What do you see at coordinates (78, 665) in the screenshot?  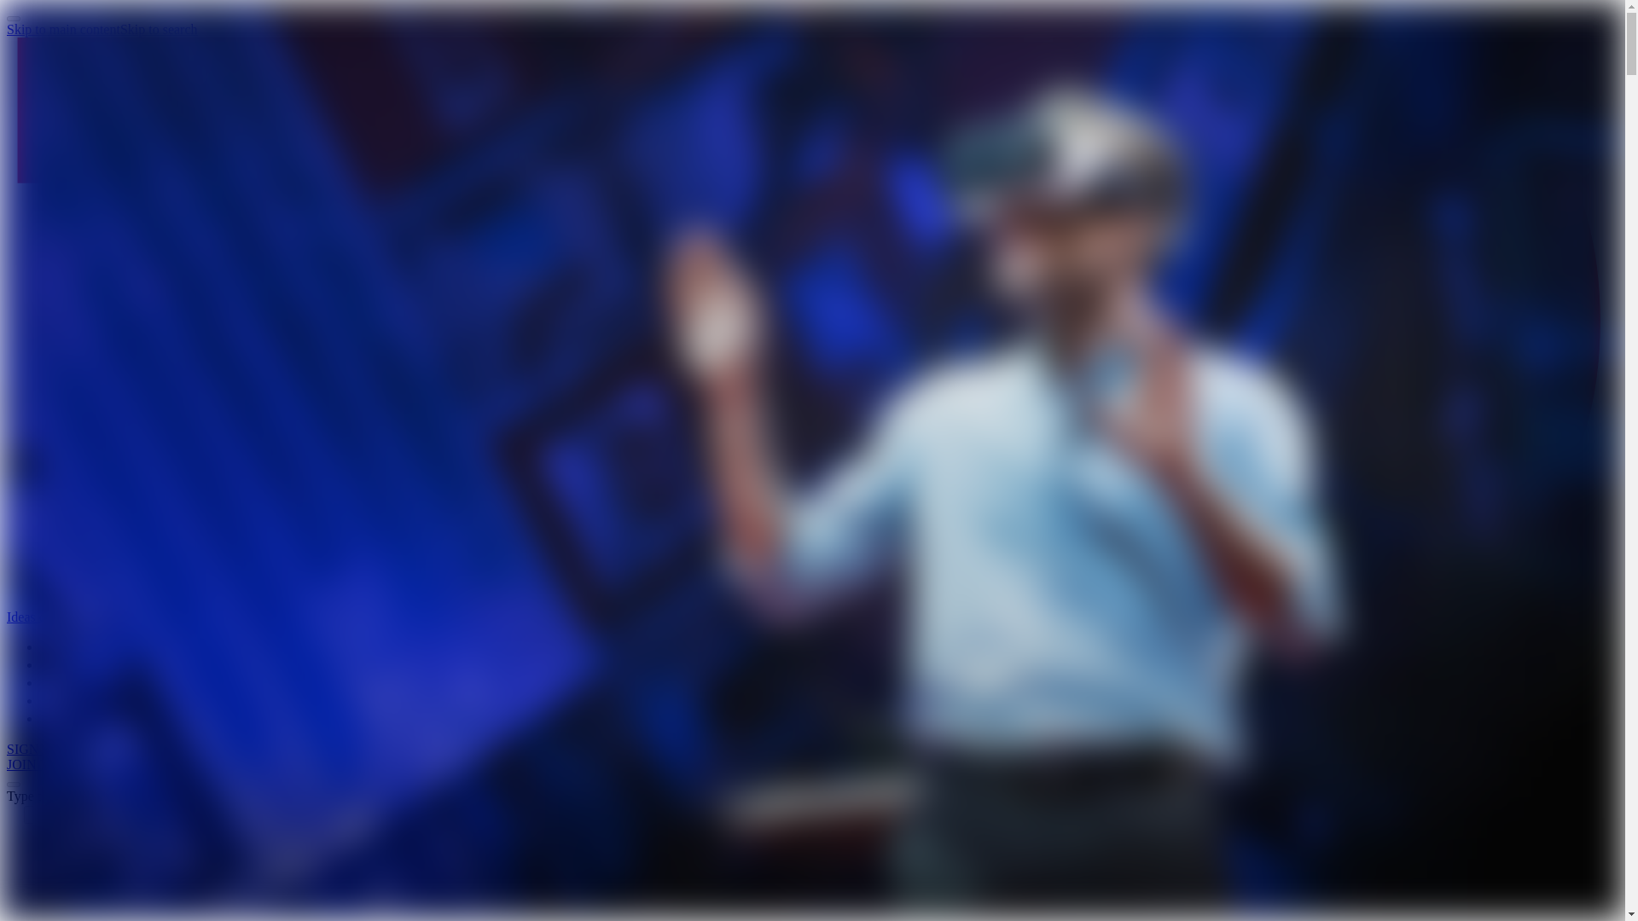 I see `DISCOVER` at bounding box center [78, 665].